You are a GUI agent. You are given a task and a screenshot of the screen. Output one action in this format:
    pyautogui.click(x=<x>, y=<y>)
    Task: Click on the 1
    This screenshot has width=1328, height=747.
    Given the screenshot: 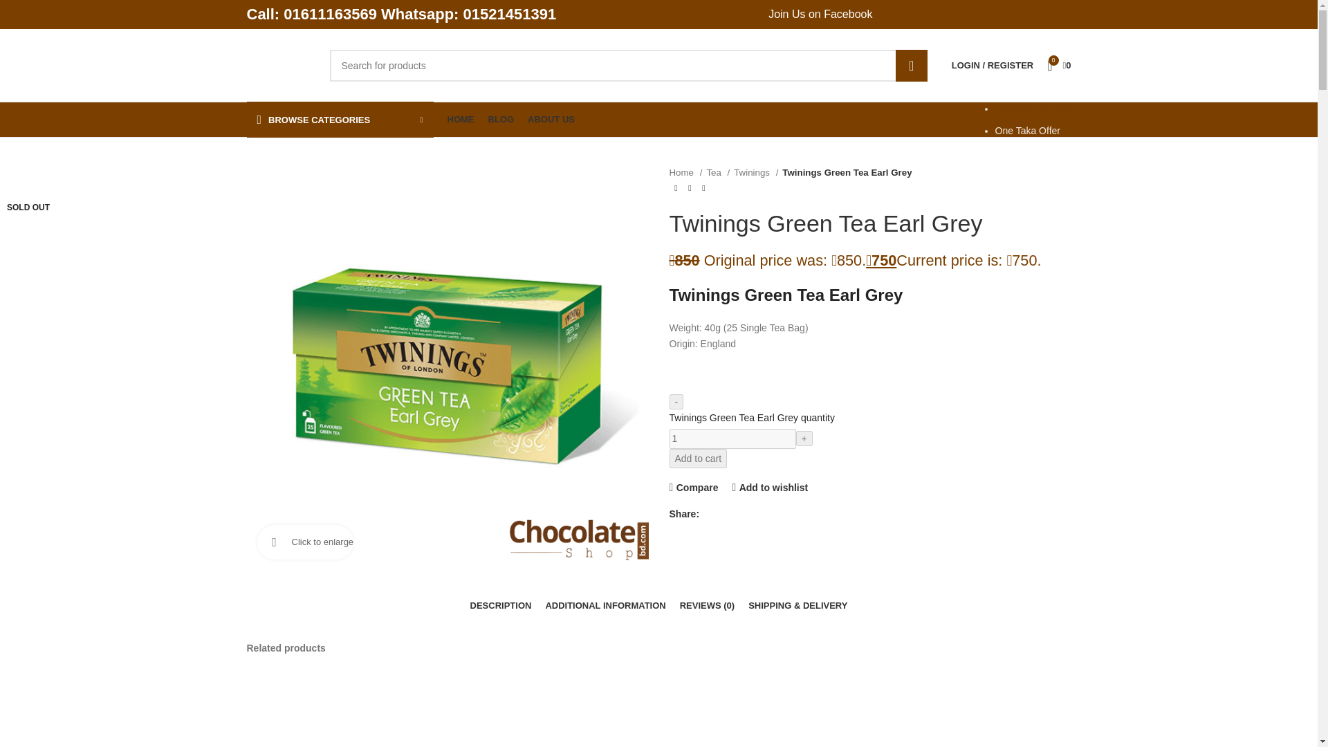 What is the action you would take?
    pyautogui.click(x=732, y=439)
    